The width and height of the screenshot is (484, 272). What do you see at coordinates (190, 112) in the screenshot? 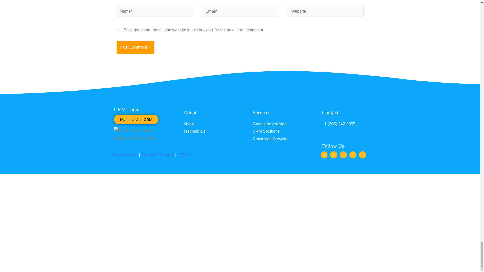
I see `About` at bounding box center [190, 112].